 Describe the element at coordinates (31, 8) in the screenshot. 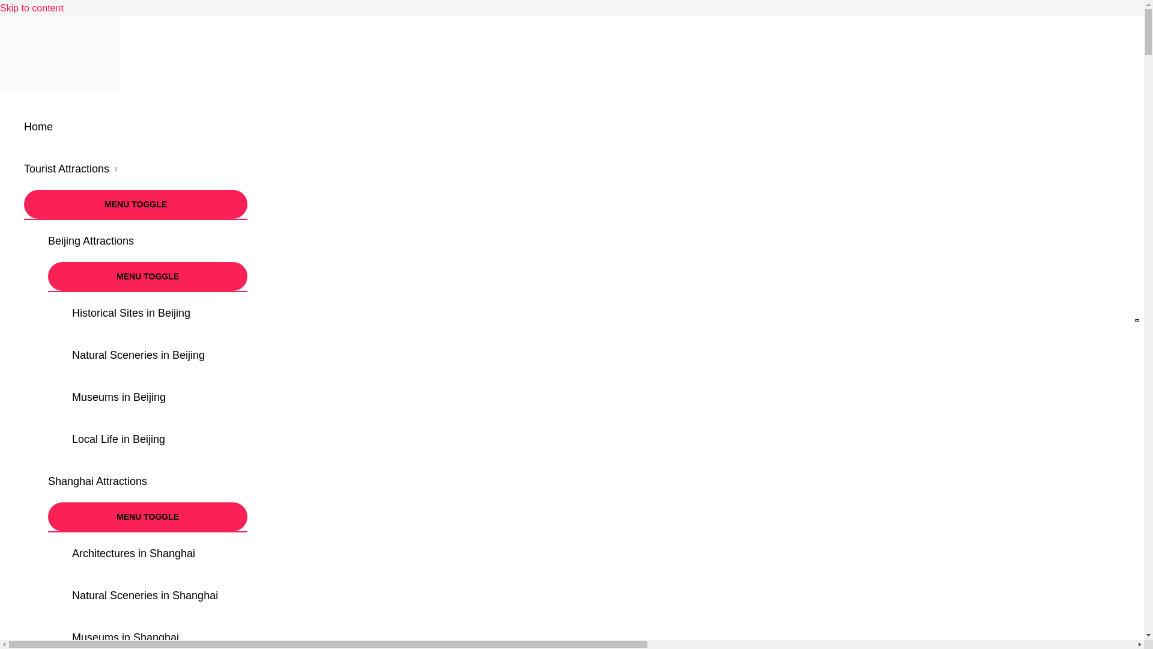

I see `Skip to content` at that location.